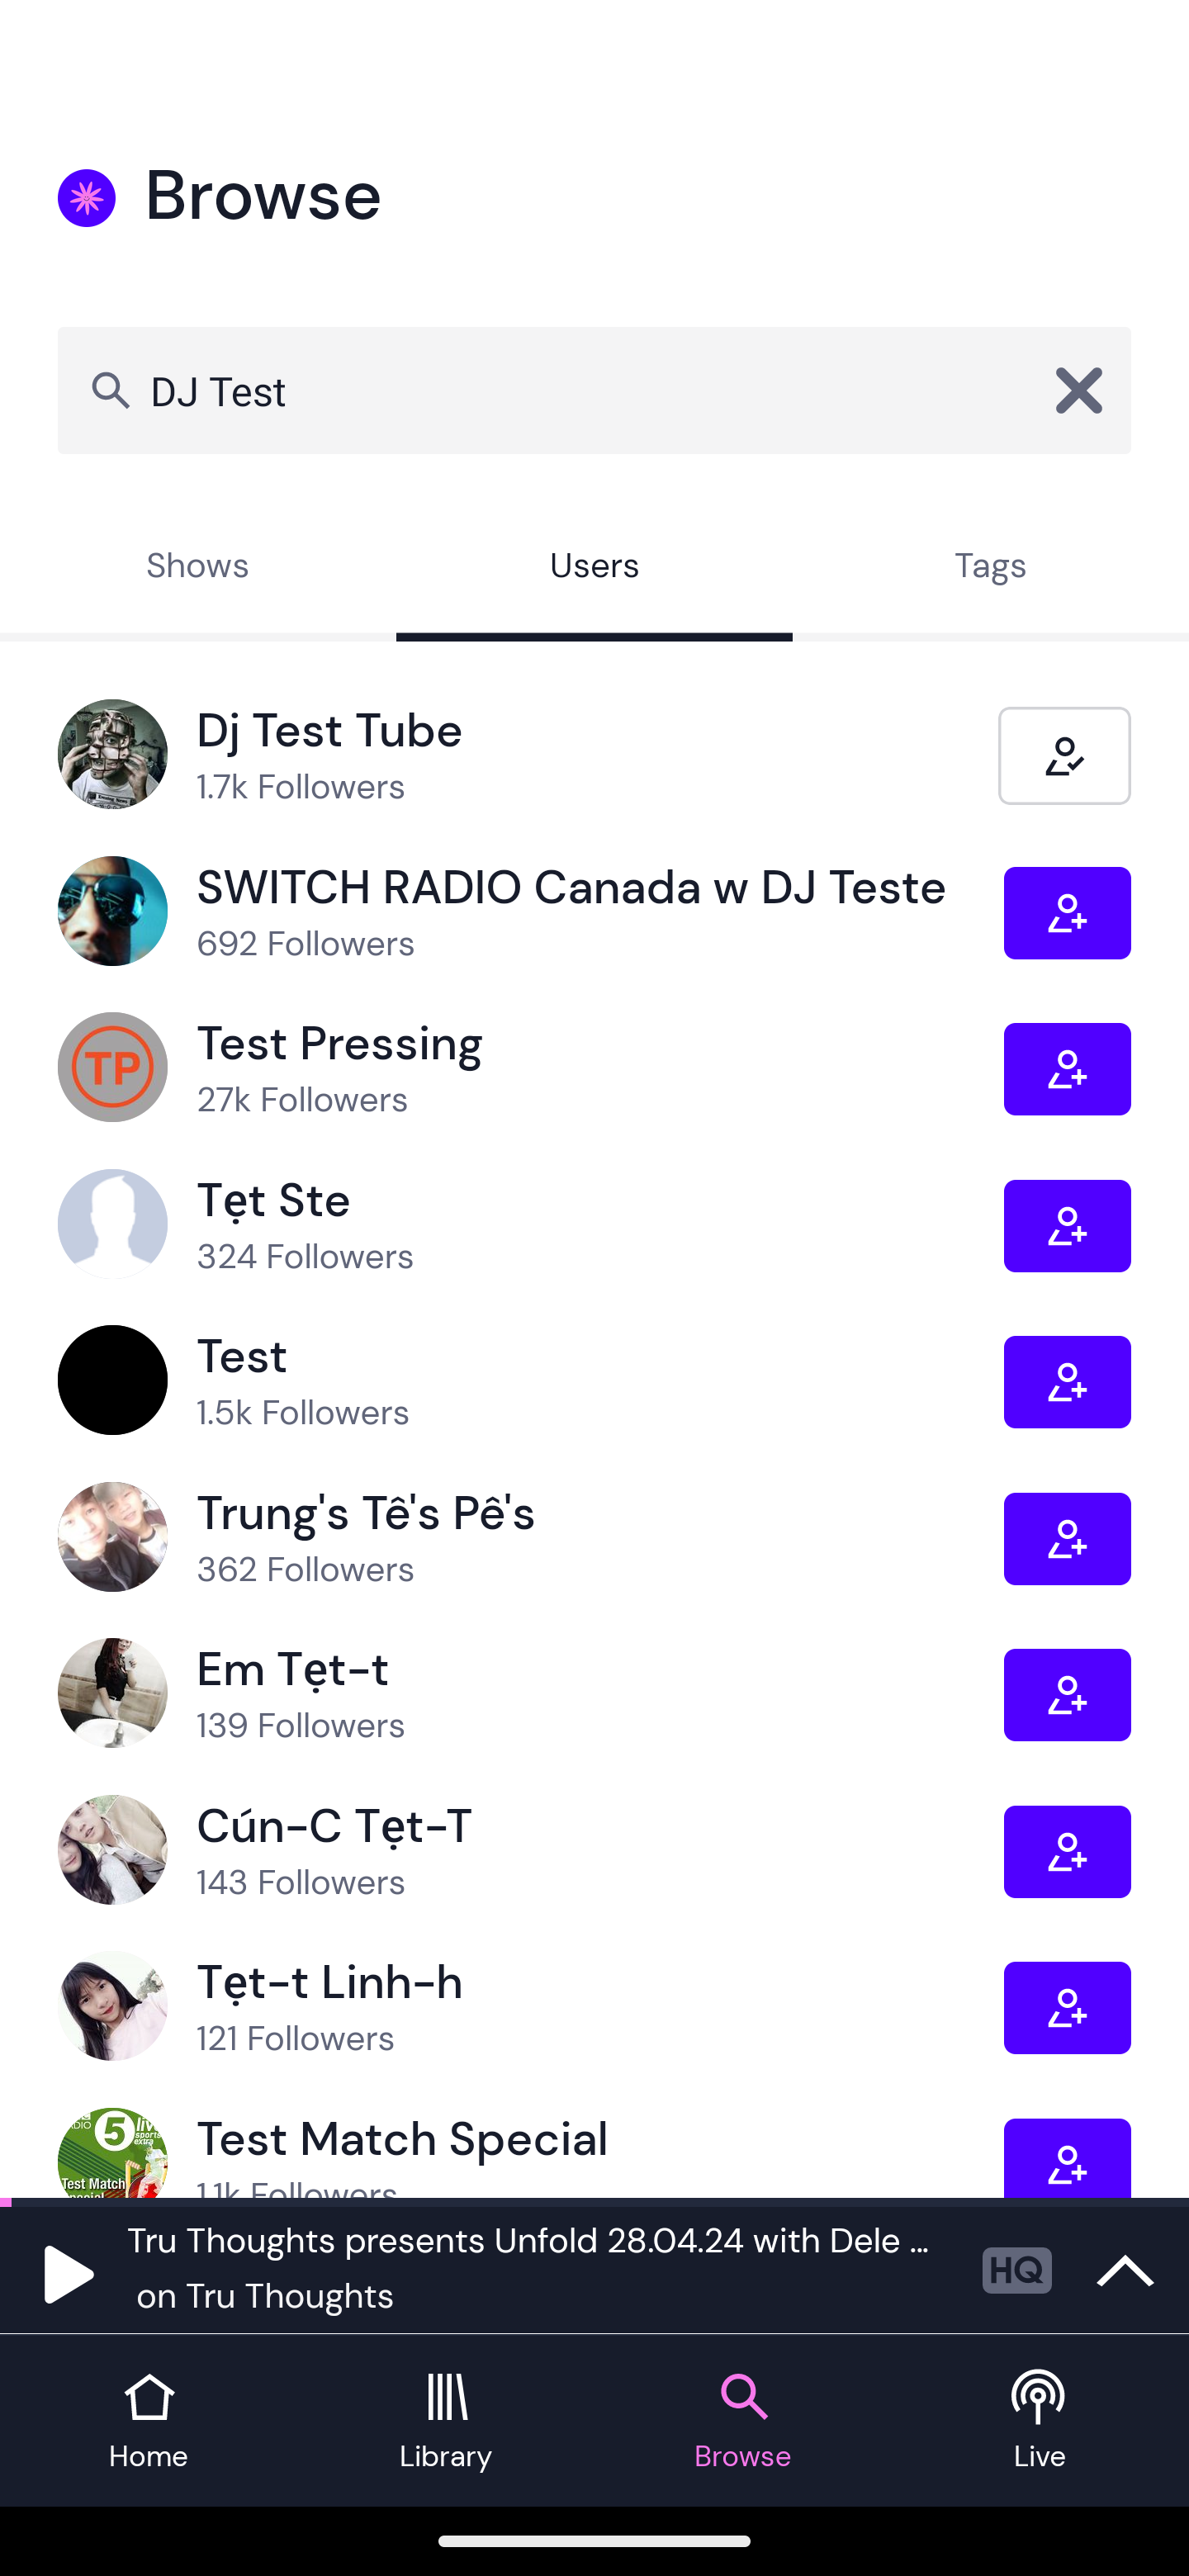  I want to click on DJ Test, so click(594, 390).